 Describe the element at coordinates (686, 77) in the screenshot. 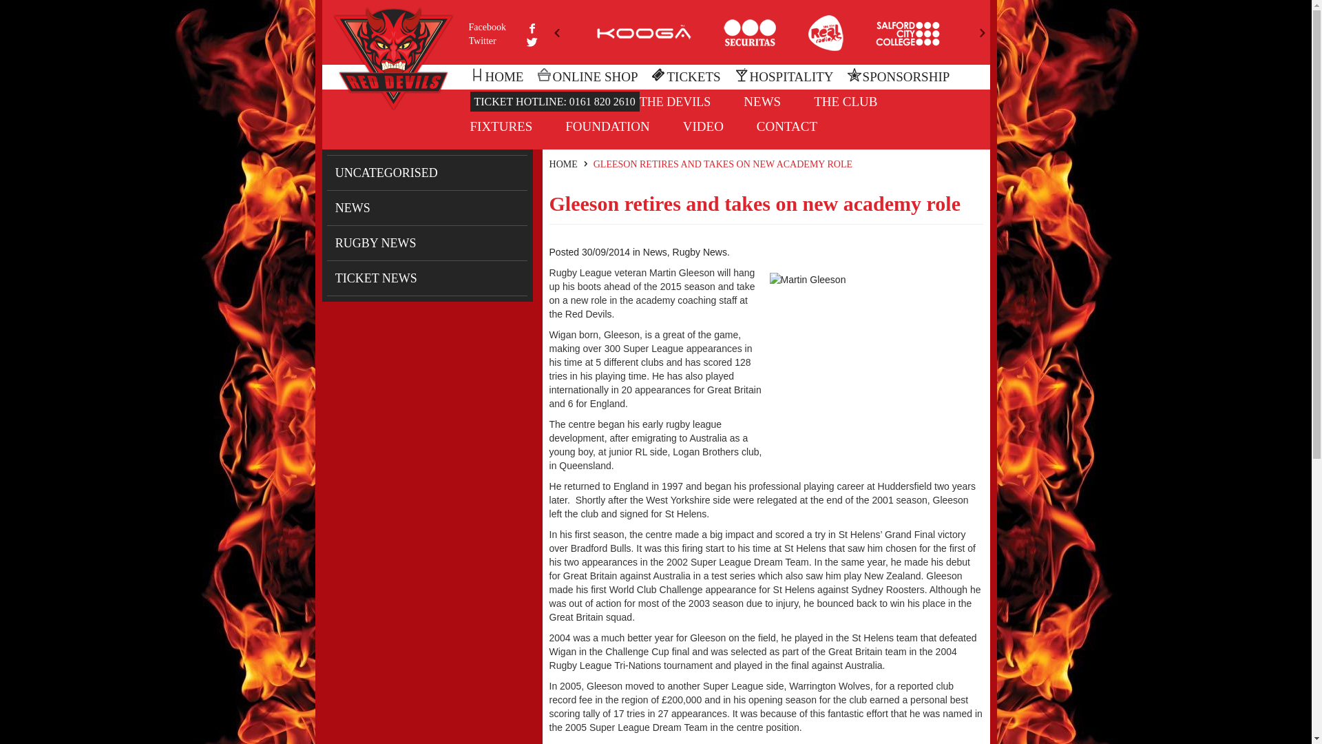

I see `get your tickets today` at that location.